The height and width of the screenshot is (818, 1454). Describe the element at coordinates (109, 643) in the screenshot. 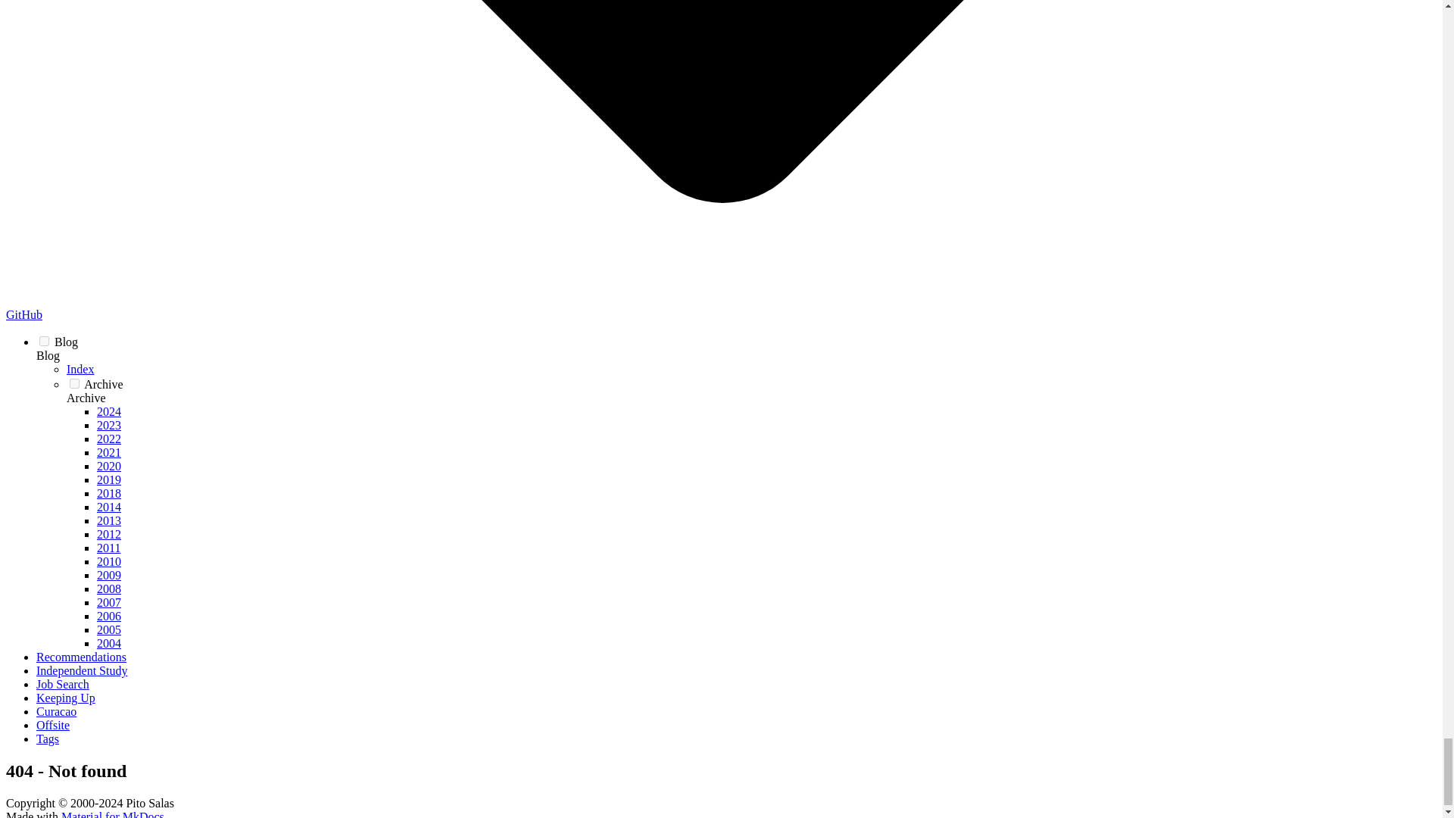

I see `2004` at that location.